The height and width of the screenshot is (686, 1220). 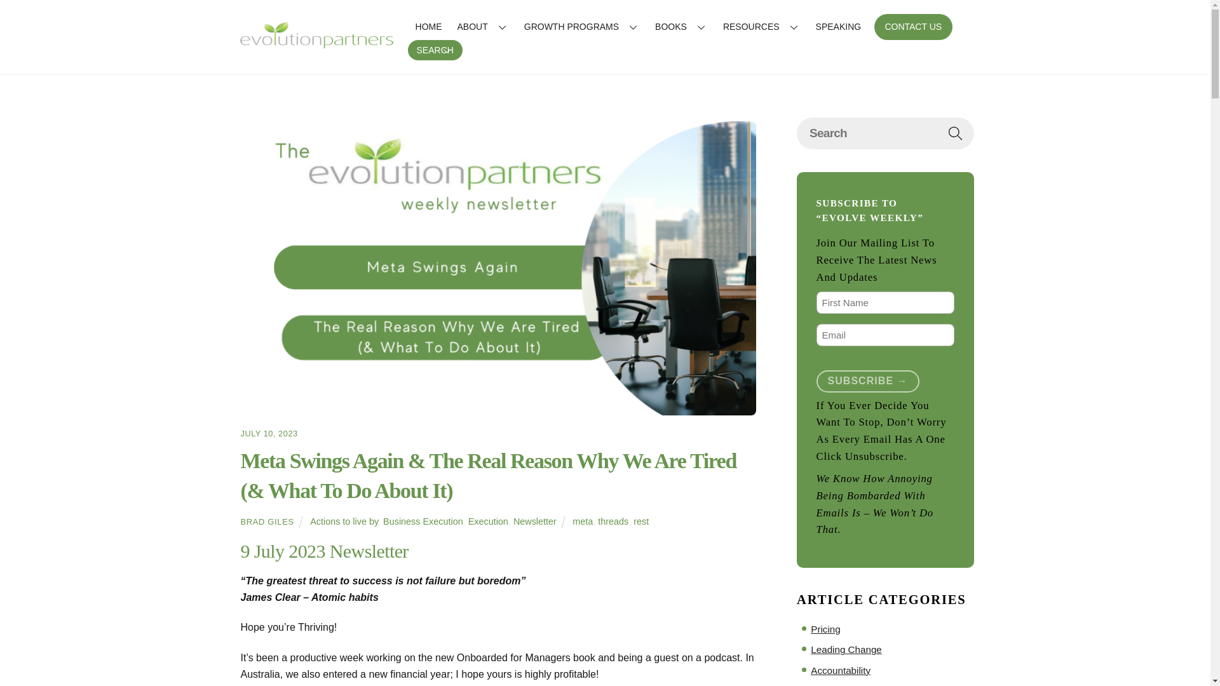 I want to click on Business Execution, so click(x=423, y=521).